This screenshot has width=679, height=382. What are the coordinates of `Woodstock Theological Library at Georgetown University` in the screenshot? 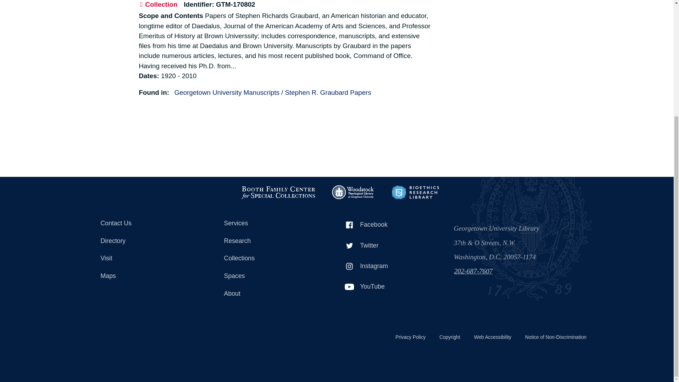 It's located at (354, 192).